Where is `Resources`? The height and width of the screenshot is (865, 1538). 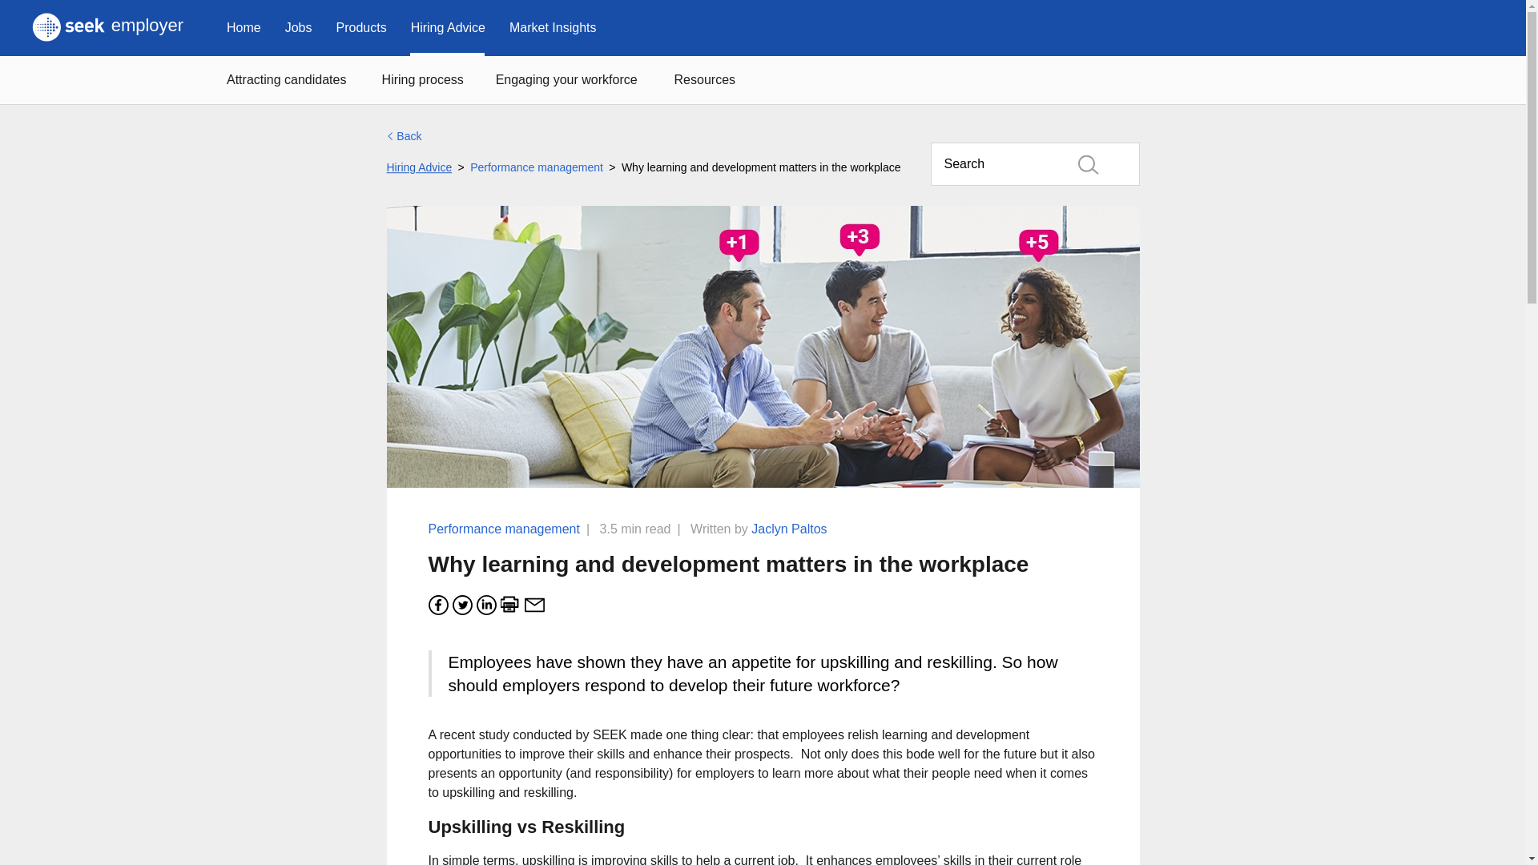
Resources is located at coordinates (574, 80).